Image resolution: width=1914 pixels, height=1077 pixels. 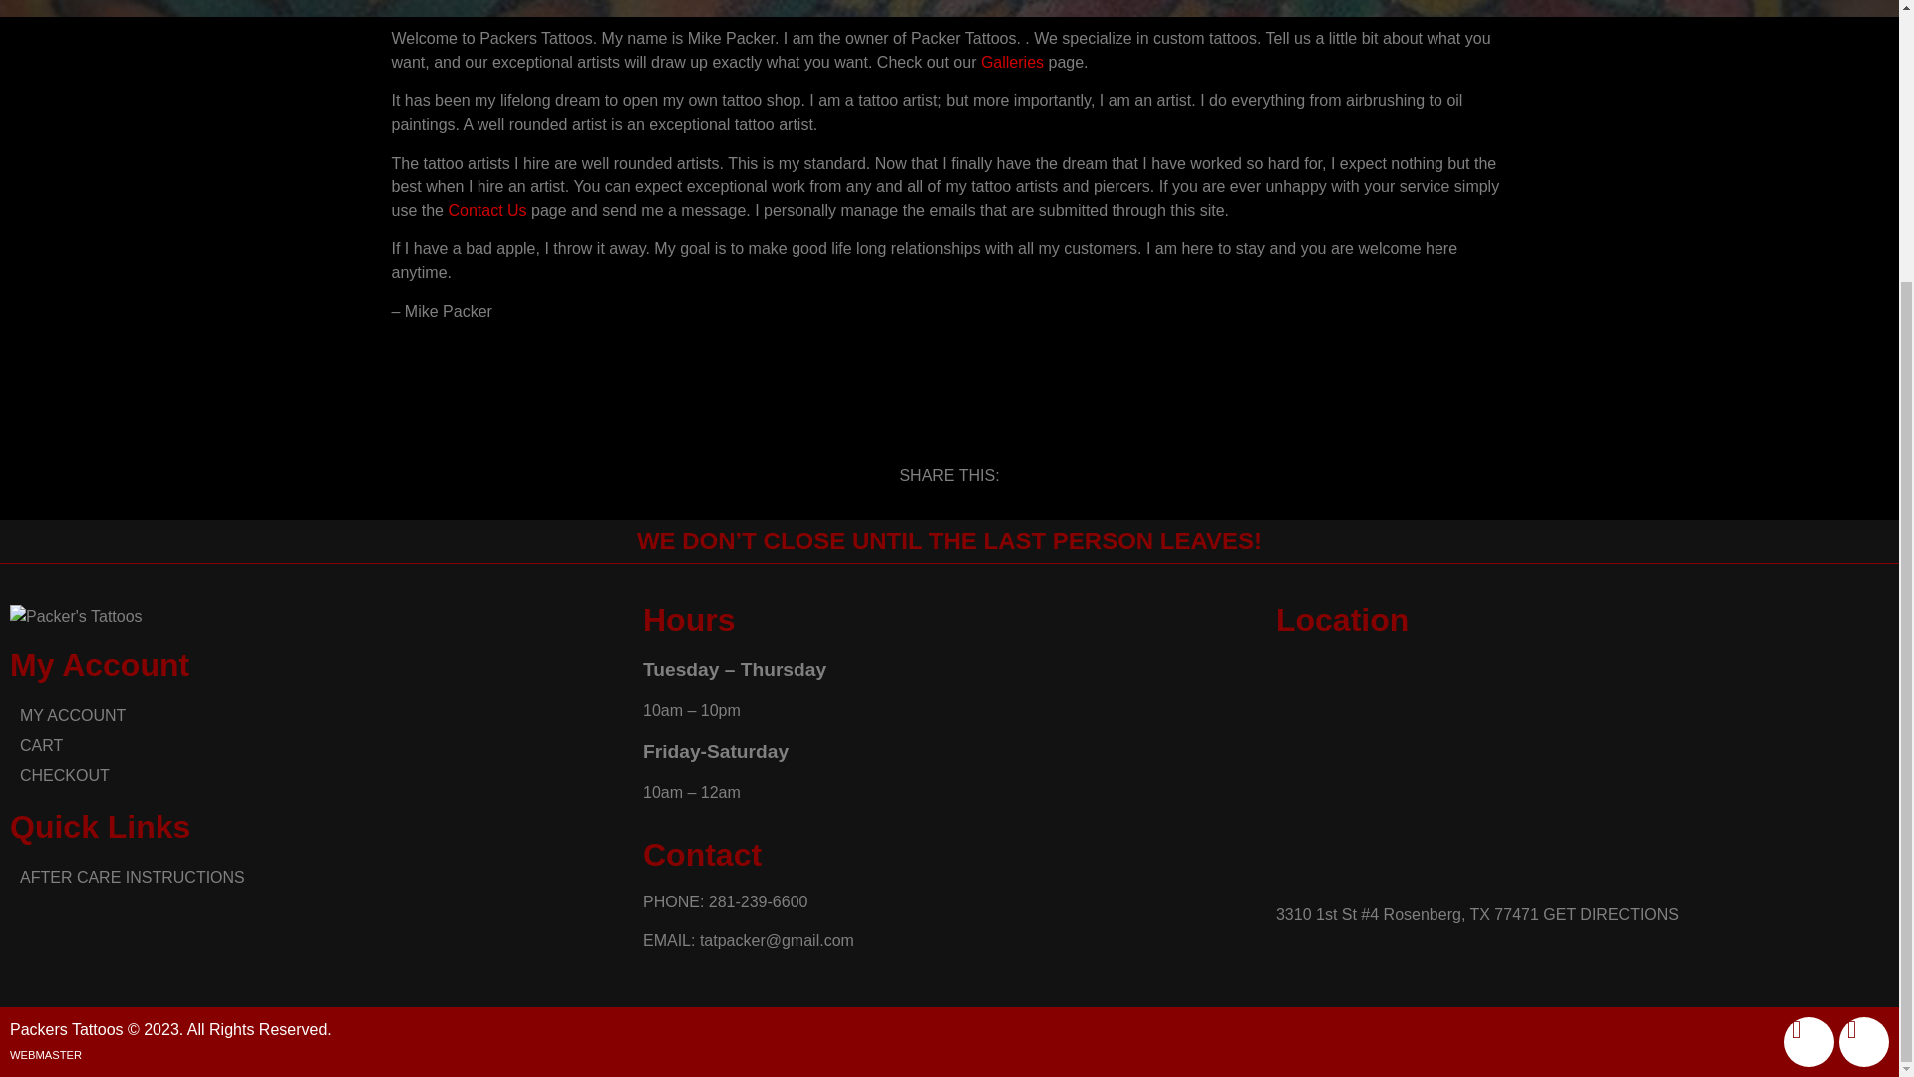 What do you see at coordinates (758, 901) in the screenshot?
I see `281-239-6600` at bounding box center [758, 901].